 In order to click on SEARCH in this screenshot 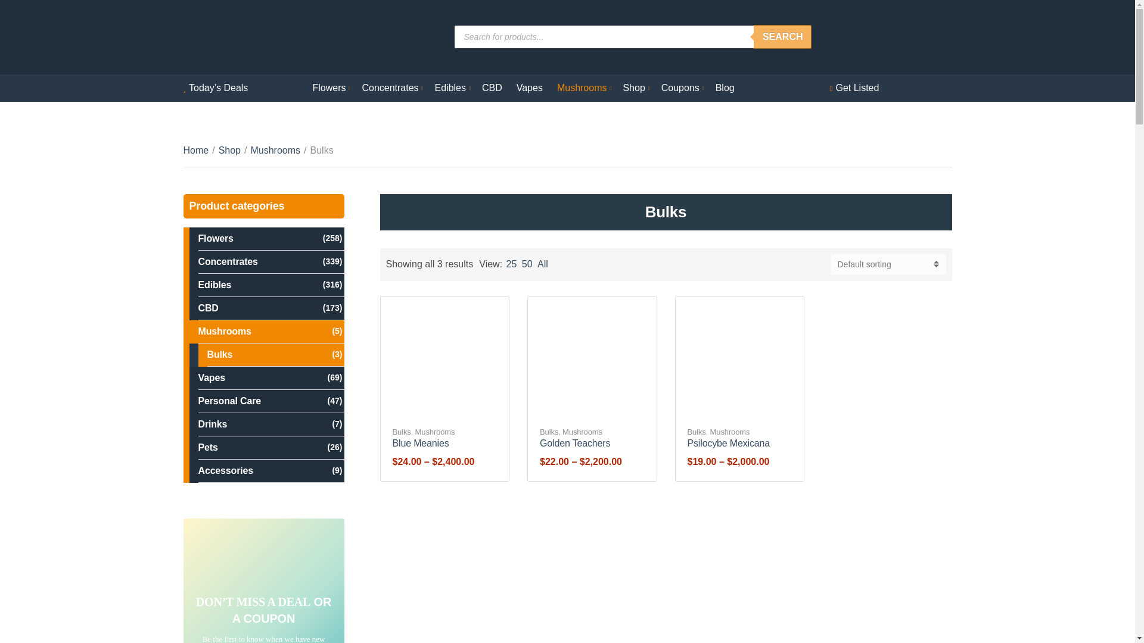, I will do `click(783, 37)`.